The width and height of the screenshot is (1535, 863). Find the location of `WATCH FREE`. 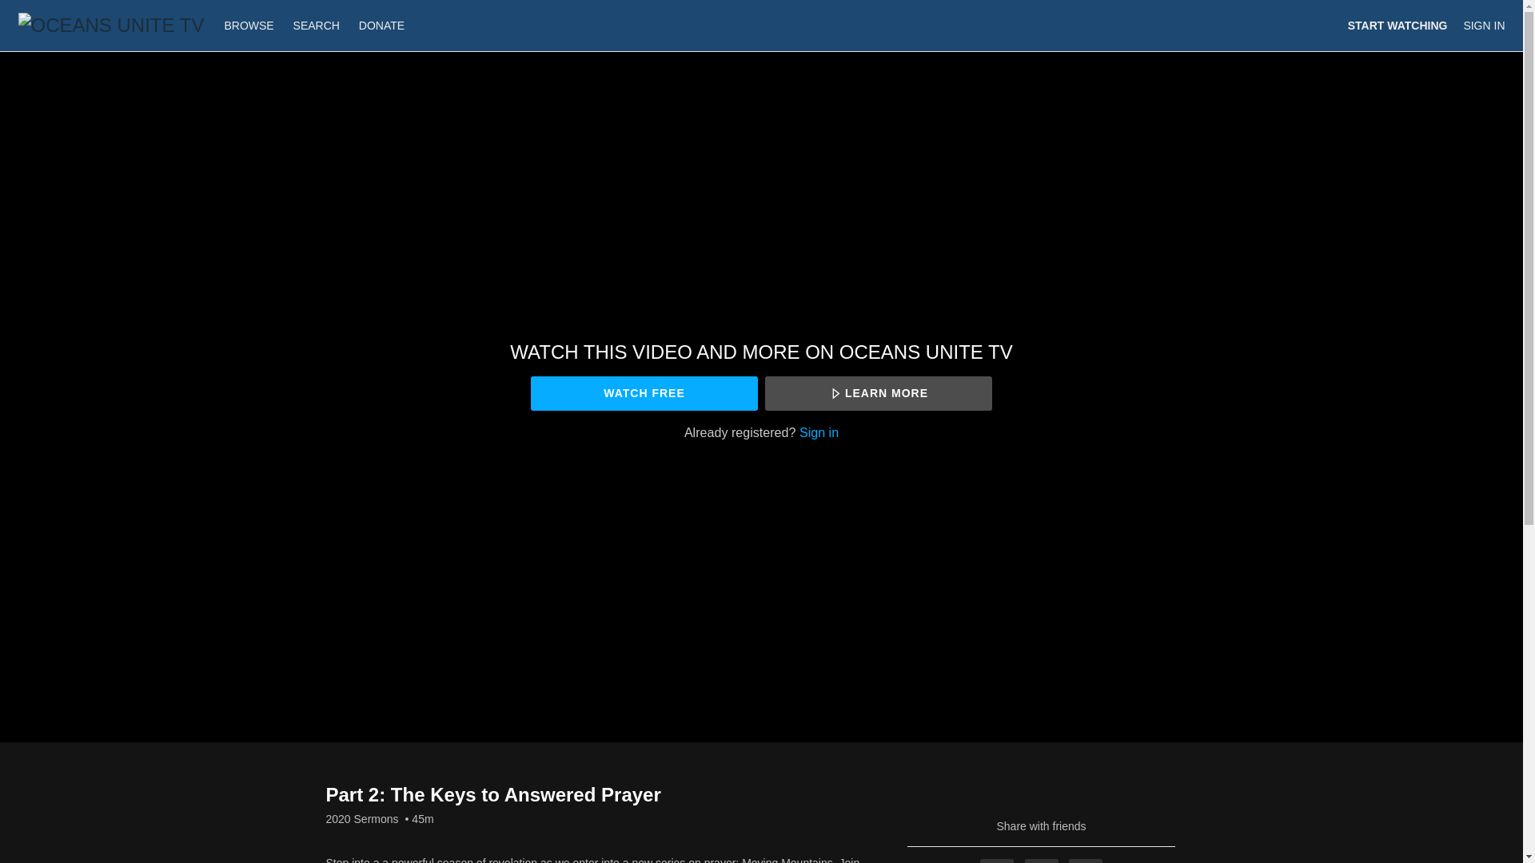

WATCH FREE is located at coordinates (644, 393).